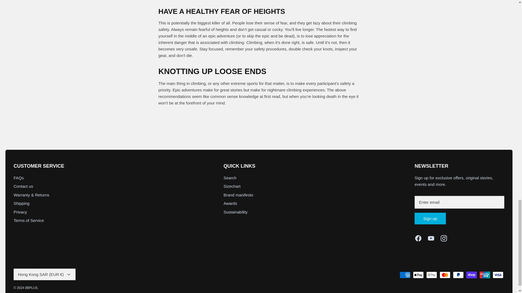  I want to click on Apple Pay, so click(418, 275).